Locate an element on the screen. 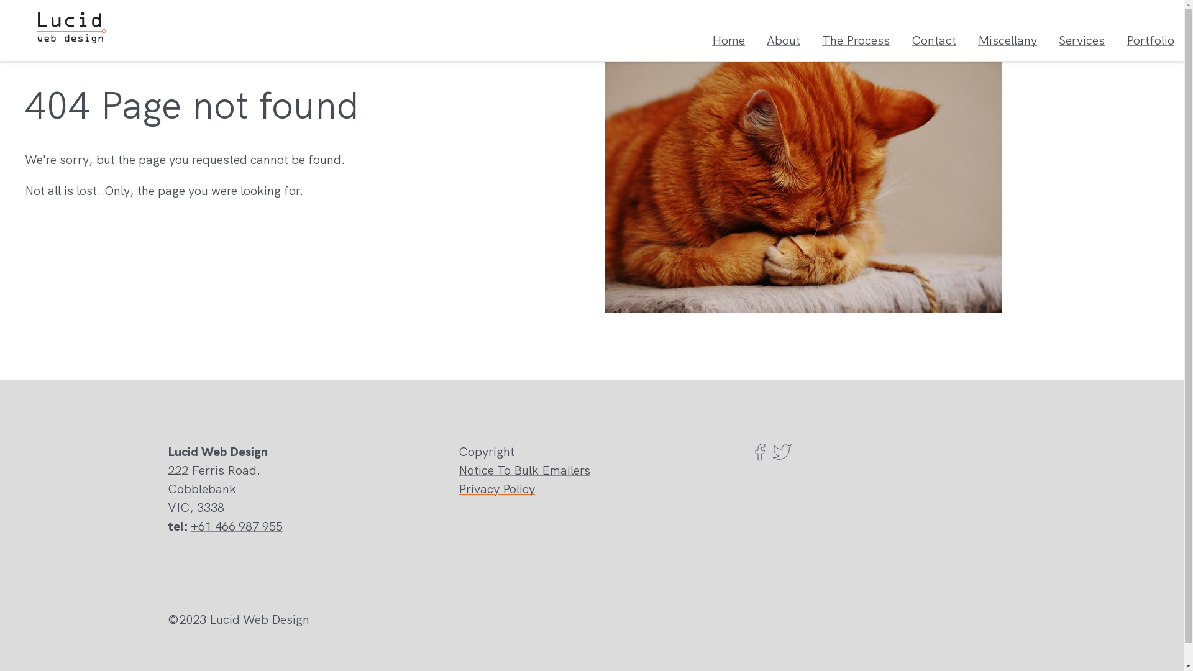 The height and width of the screenshot is (671, 1193). facebook is located at coordinates (759, 457).